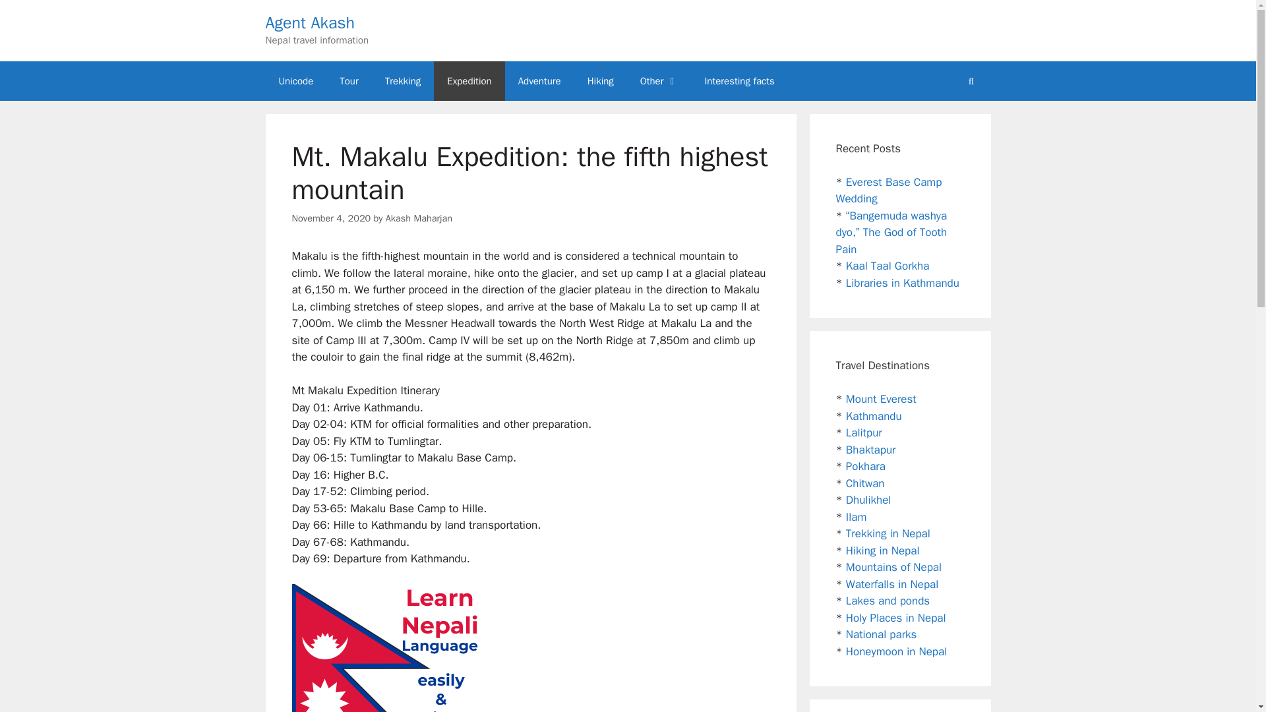 This screenshot has height=712, width=1266. Describe the element at coordinates (865, 483) in the screenshot. I see `Chitwan` at that location.